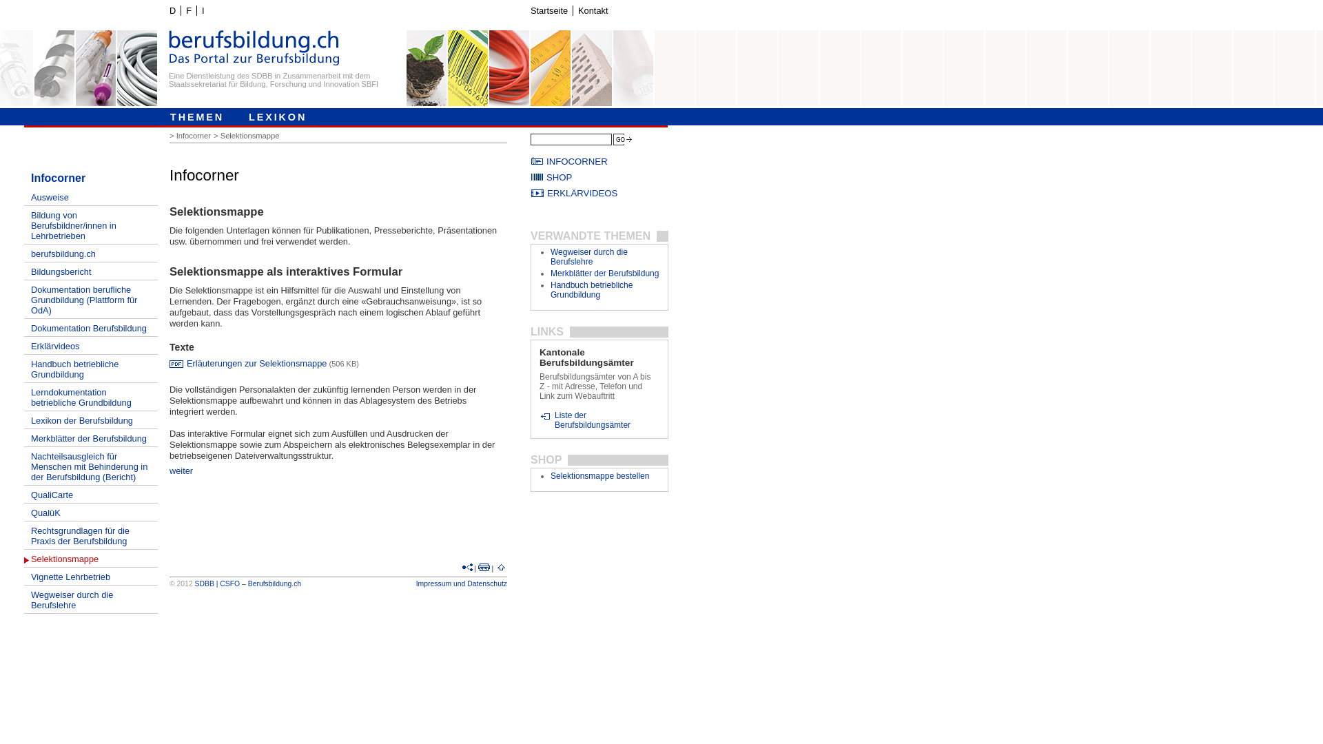 Image resolution: width=1323 pixels, height=744 pixels. Describe the element at coordinates (91, 577) in the screenshot. I see `Vignette Lehrbetrieb` at that location.